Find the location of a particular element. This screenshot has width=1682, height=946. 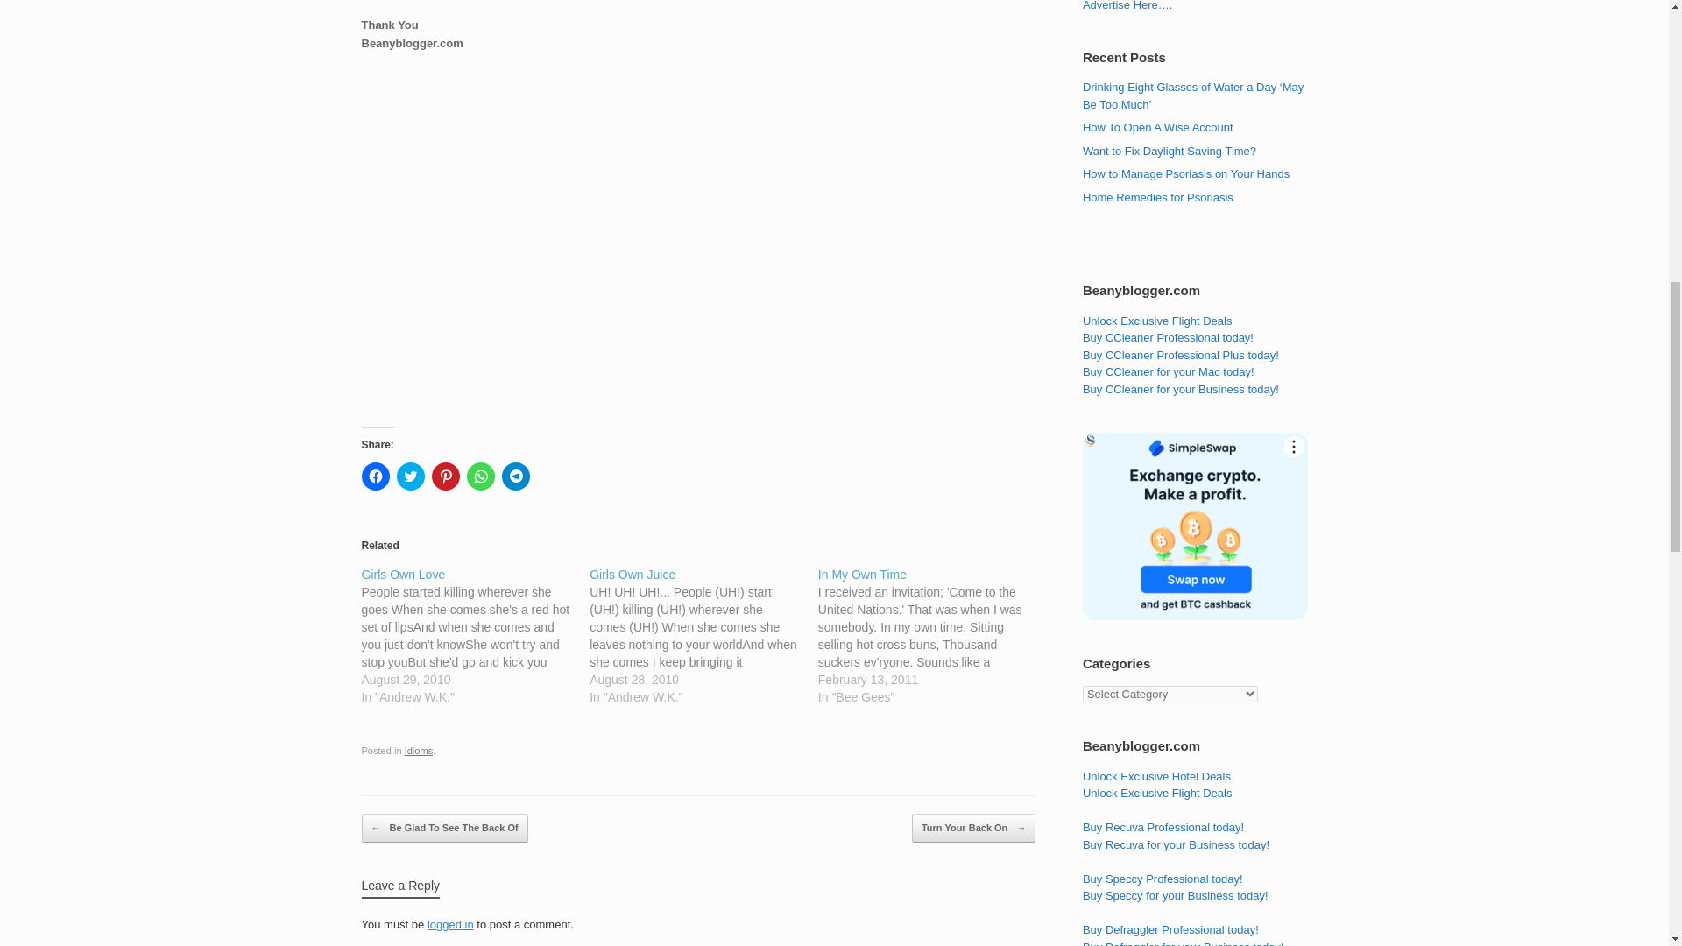

Girls Own Juice is located at coordinates (703, 635).